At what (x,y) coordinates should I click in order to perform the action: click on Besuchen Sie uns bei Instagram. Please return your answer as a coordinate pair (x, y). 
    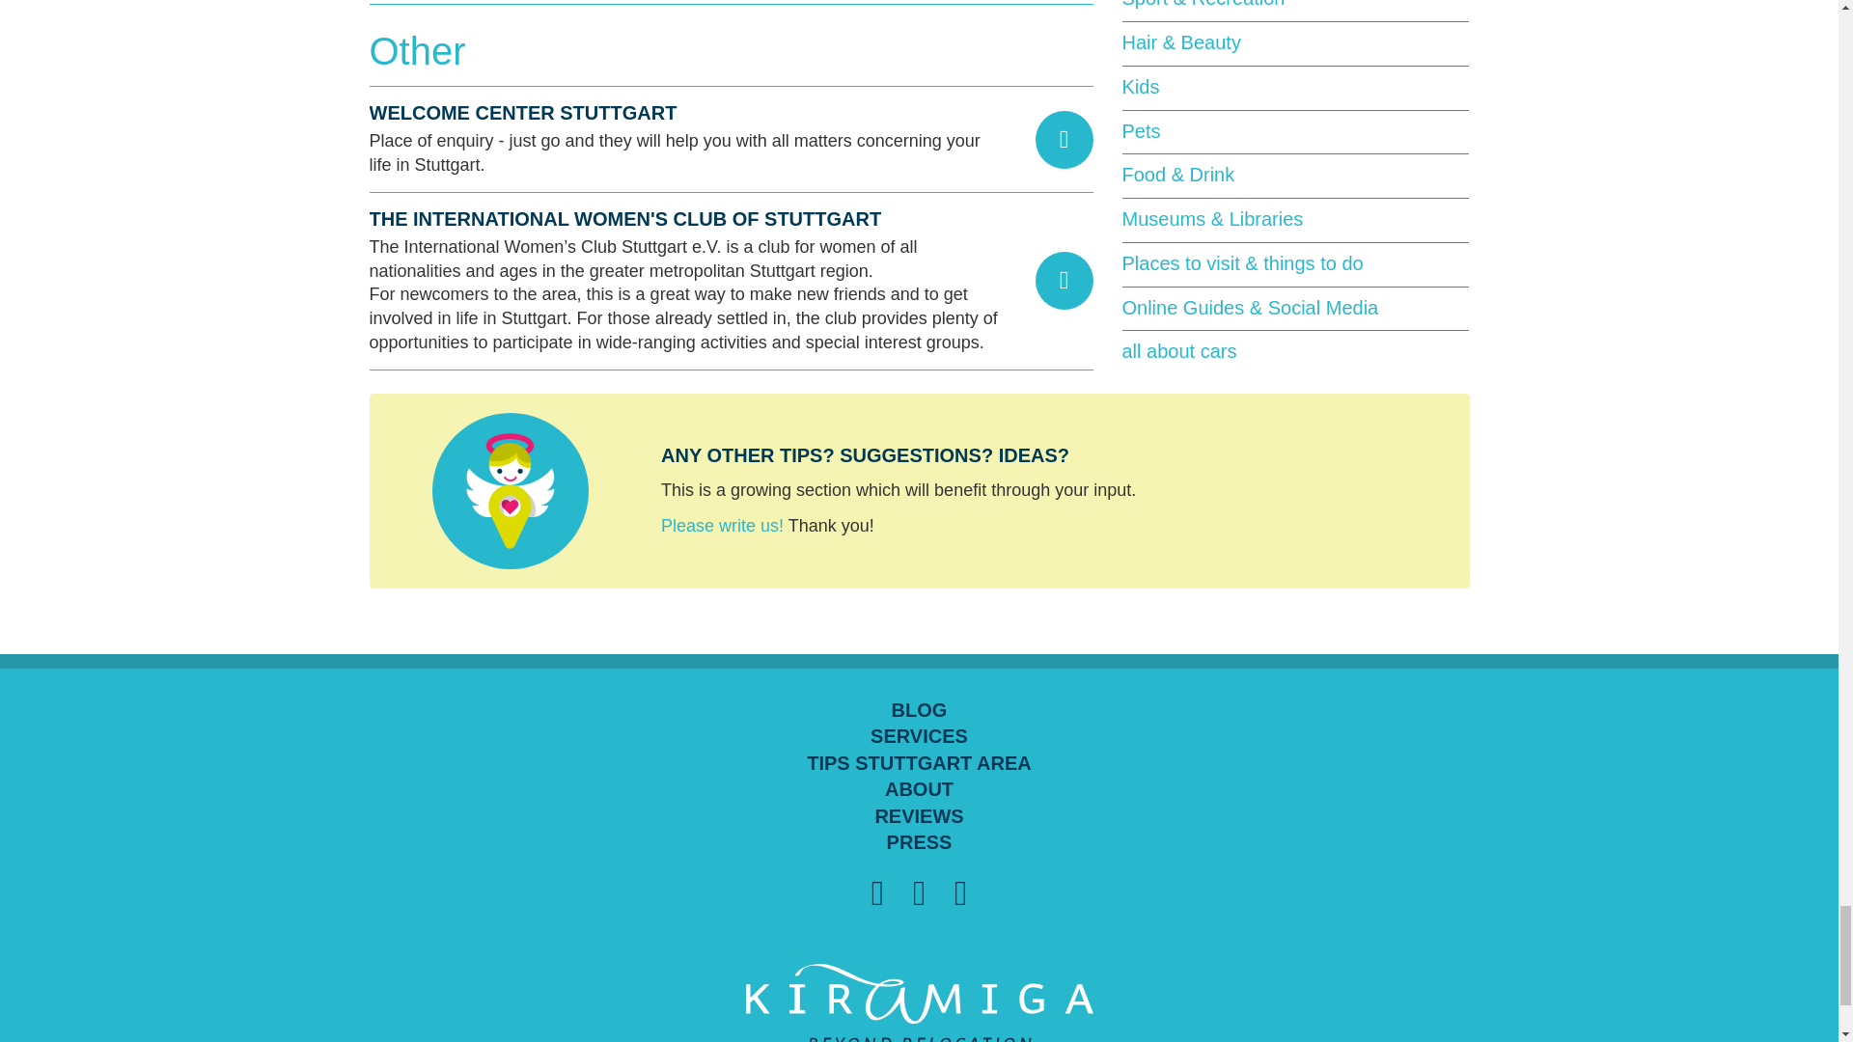
    Looking at the image, I should click on (960, 893).